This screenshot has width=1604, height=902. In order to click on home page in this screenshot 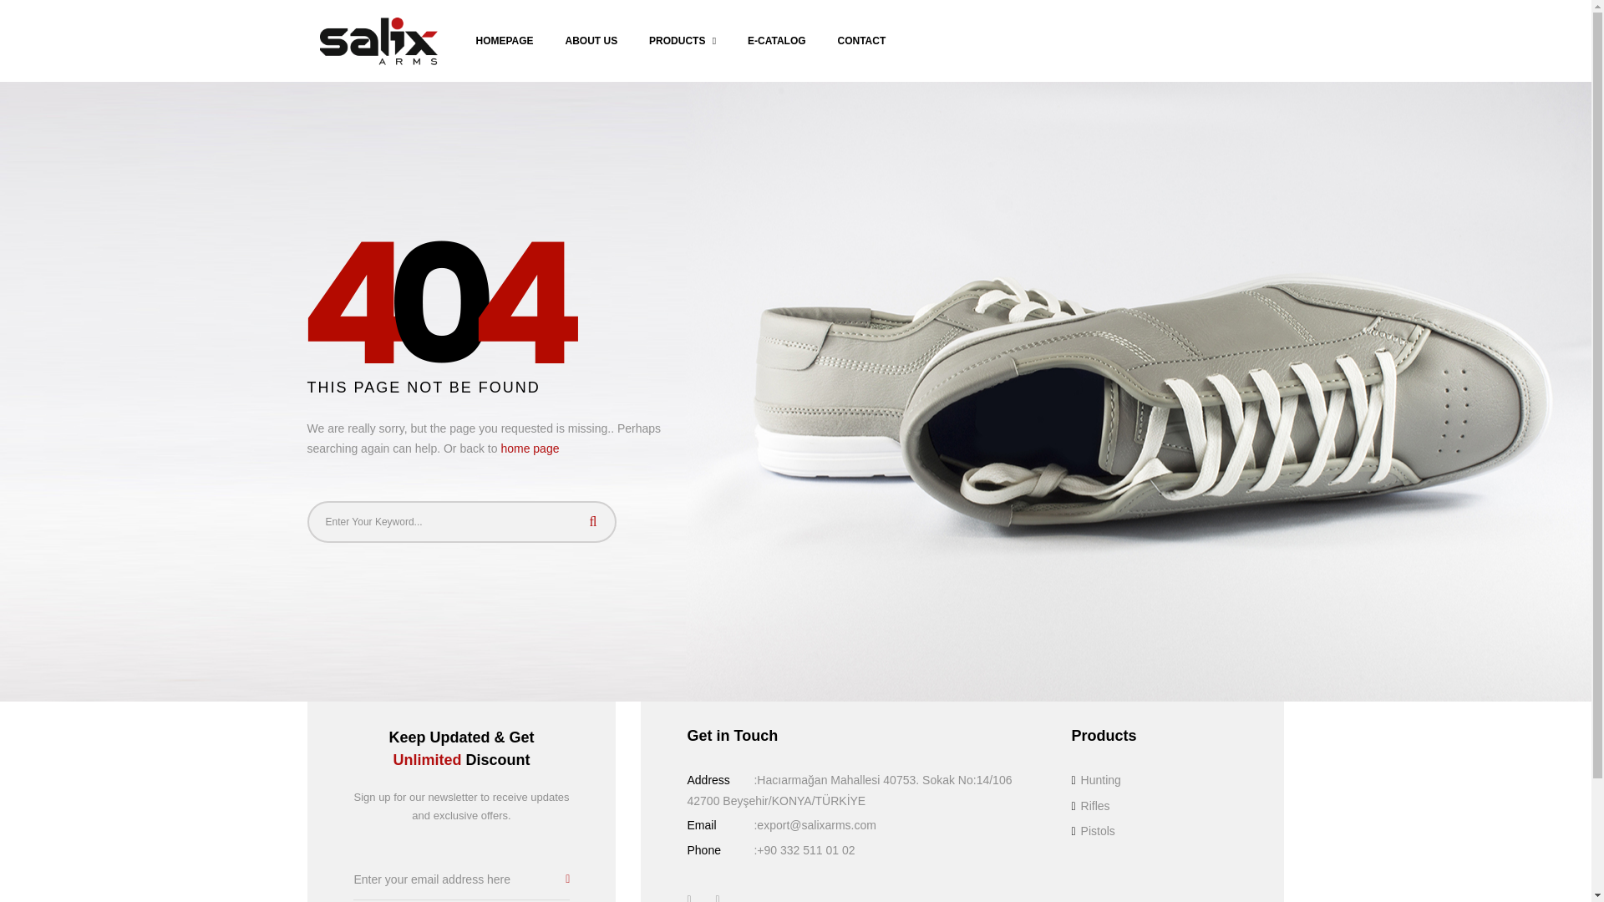, I will do `click(530, 448)`.